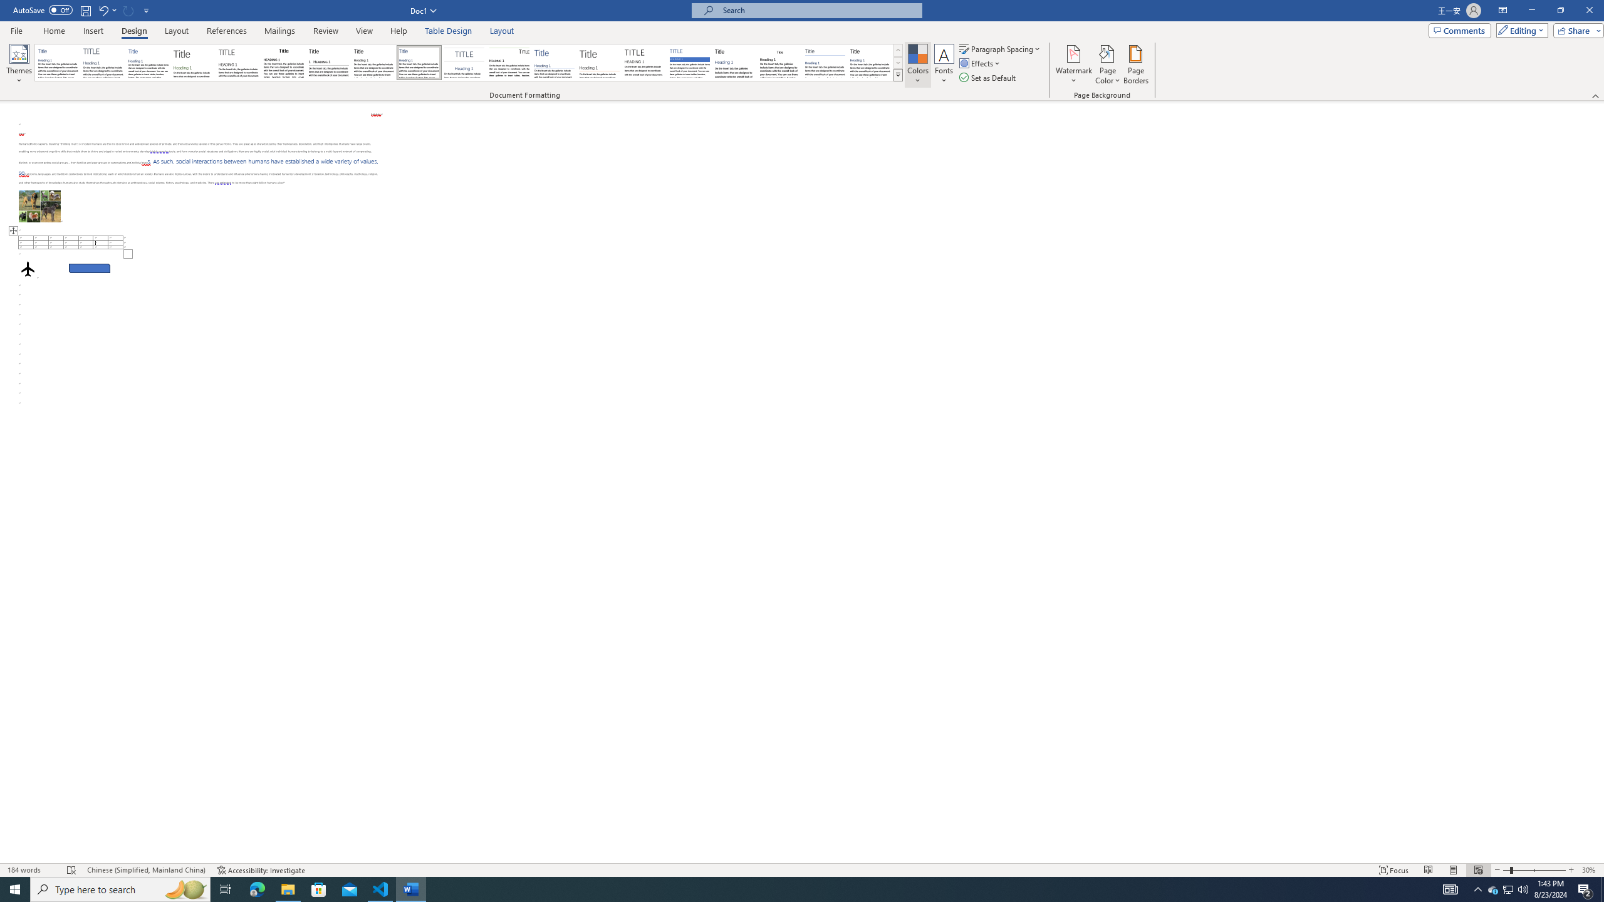  Describe the element at coordinates (818, 10) in the screenshot. I see `Microsoft search` at that location.